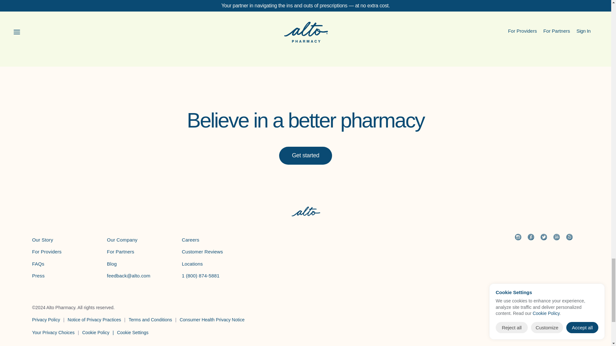 Image resolution: width=616 pixels, height=346 pixels. What do you see at coordinates (305, 17) in the screenshot?
I see `Consumer Health Privacy Notice` at bounding box center [305, 17].